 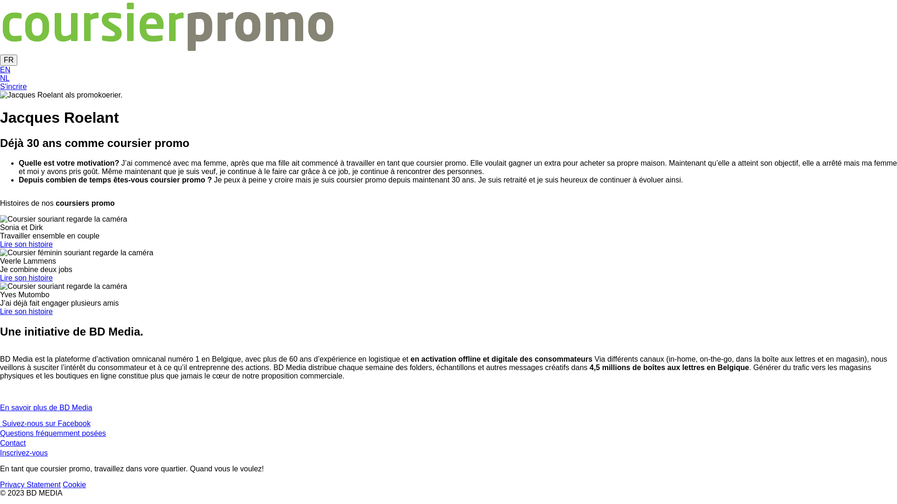 I want to click on En savoir plus de BD Media, so click(x=46, y=408).